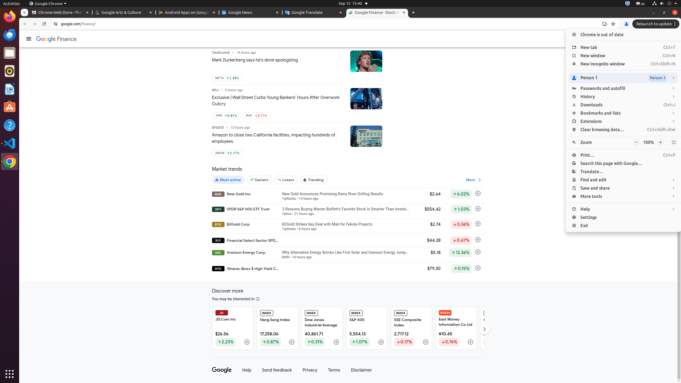 The image size is (681, 383). I want to click on Help, so click(623, 209).